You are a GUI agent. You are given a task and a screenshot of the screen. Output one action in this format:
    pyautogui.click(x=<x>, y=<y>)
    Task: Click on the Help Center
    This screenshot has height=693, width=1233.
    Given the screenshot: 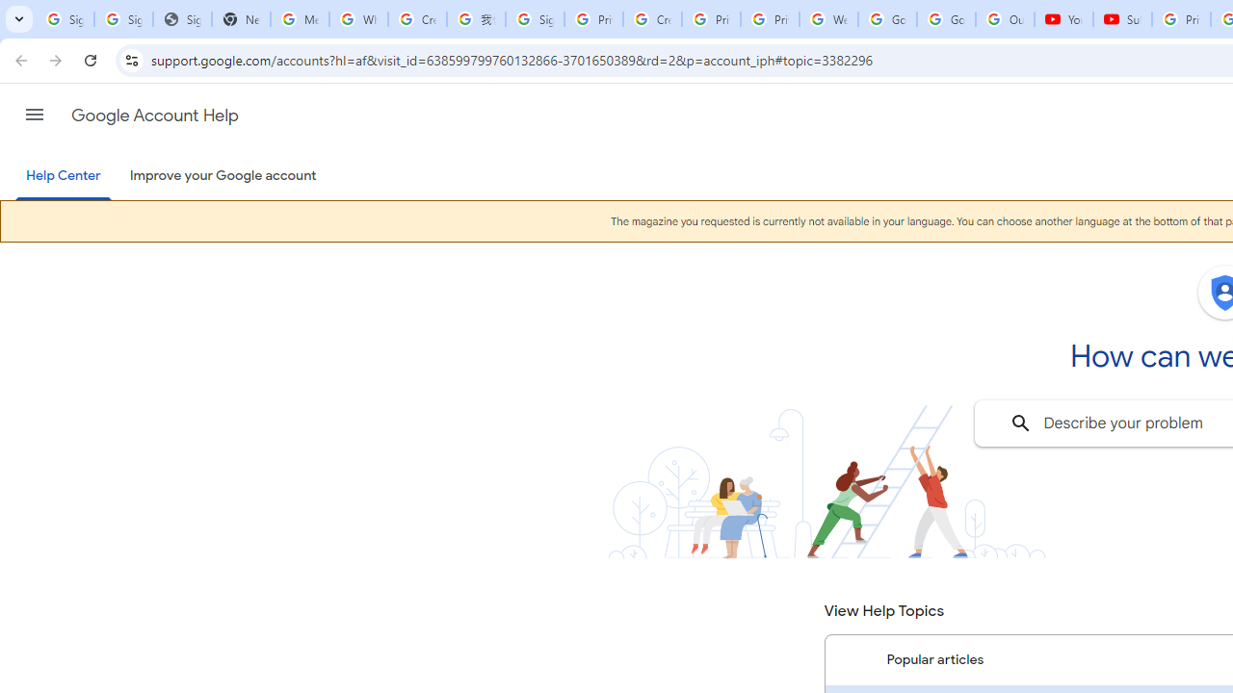 What is the action you would take?
    pyautogui.click(x=64, y=177)
    